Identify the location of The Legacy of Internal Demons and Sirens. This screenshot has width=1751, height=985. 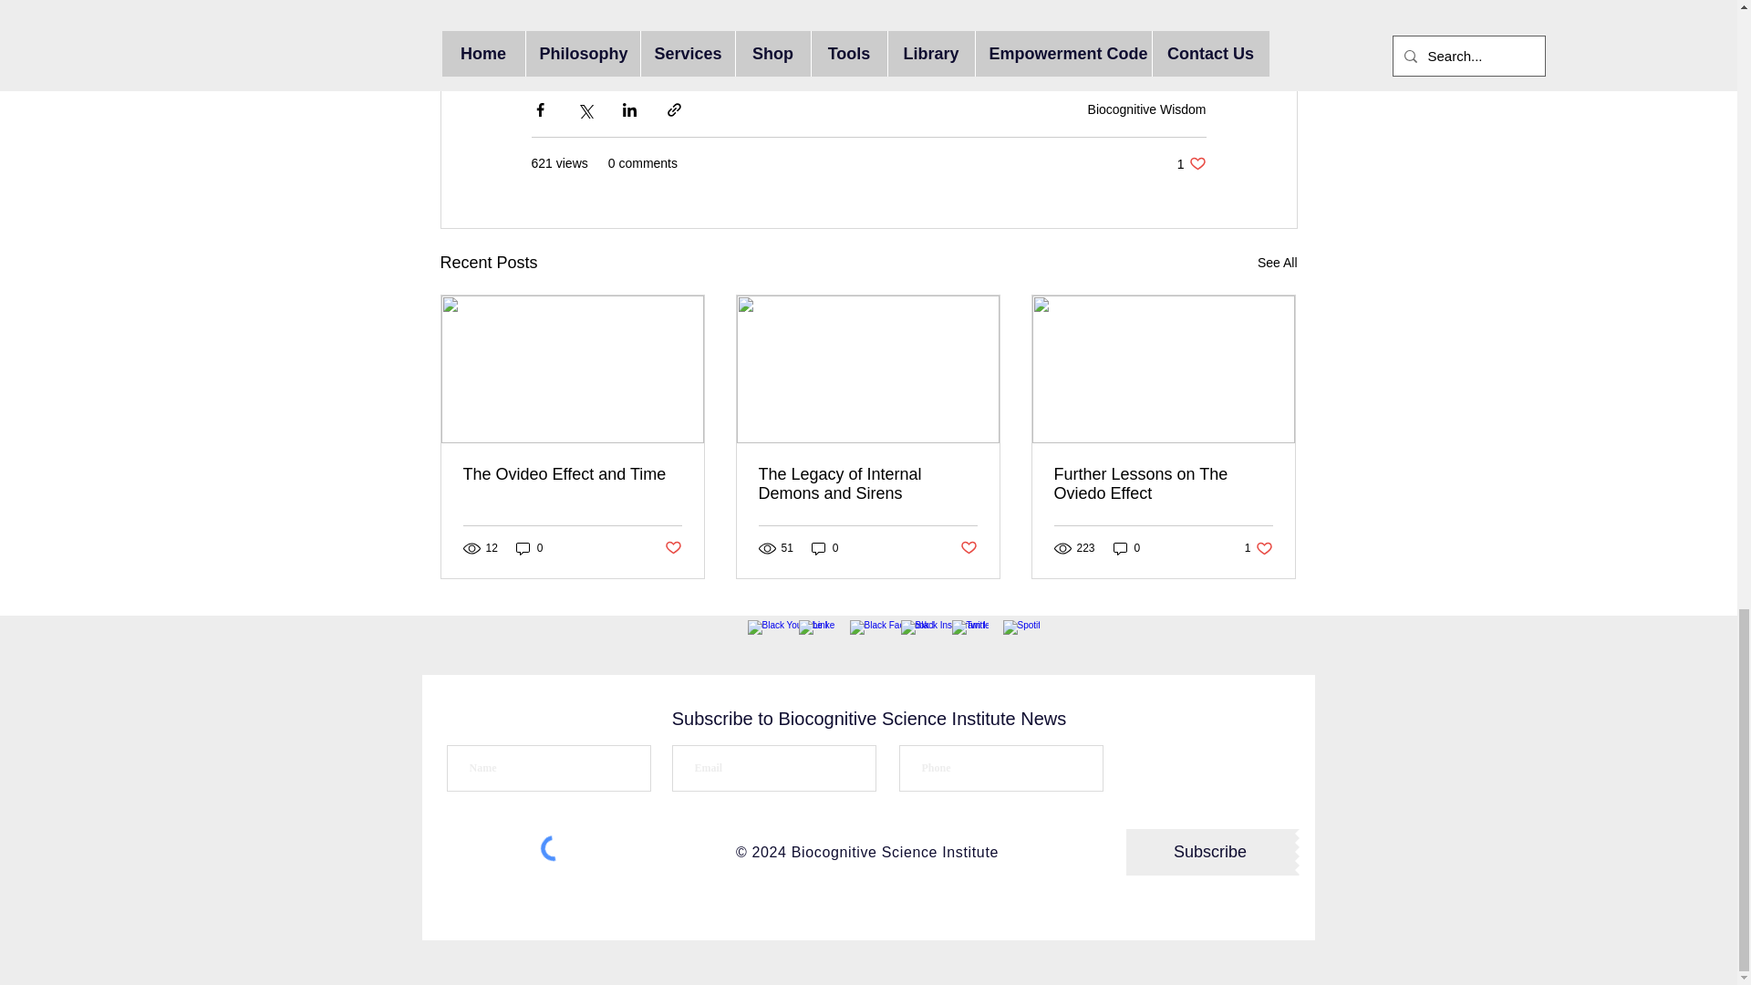
(642, 40).